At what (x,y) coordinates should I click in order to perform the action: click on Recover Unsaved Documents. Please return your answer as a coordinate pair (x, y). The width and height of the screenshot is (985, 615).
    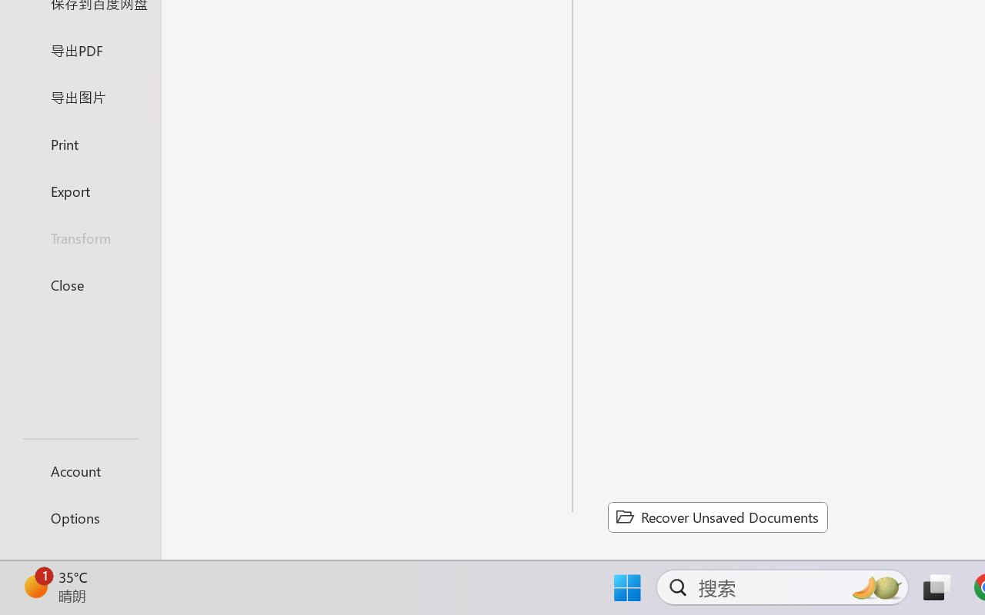
    Looking at the image, I should click on (717, 517).